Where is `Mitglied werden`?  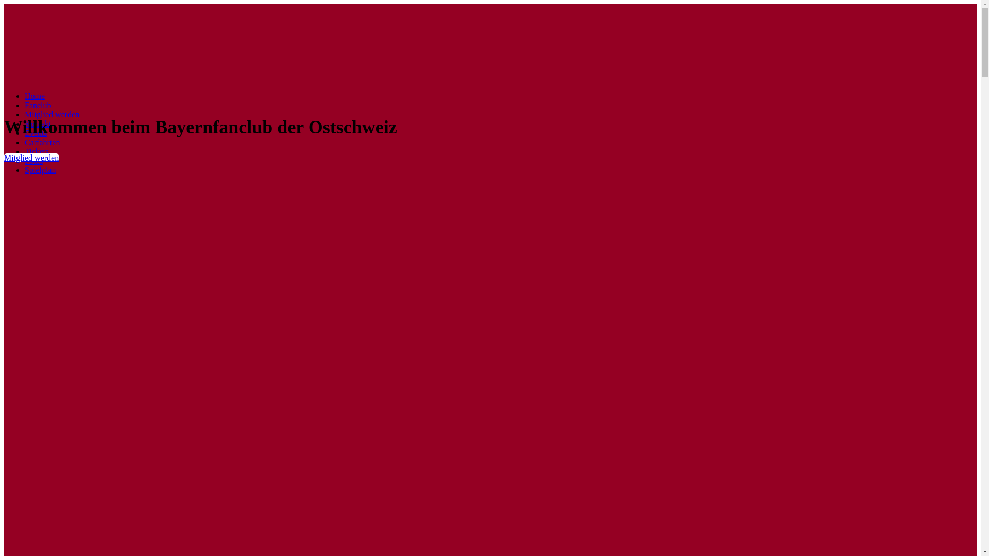 Mitglied werden is located at coordinates (52, 114).